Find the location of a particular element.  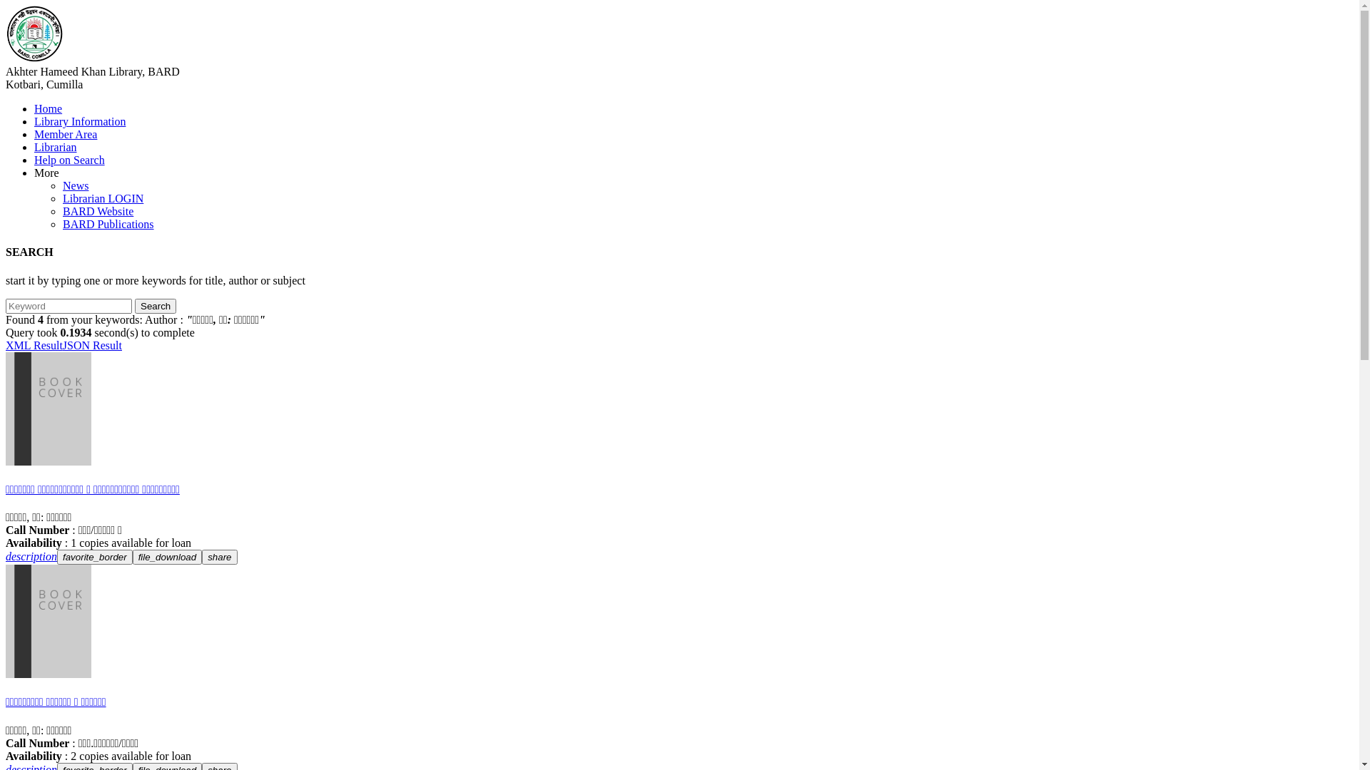

JSON Result is located at coordinates (93, 345).